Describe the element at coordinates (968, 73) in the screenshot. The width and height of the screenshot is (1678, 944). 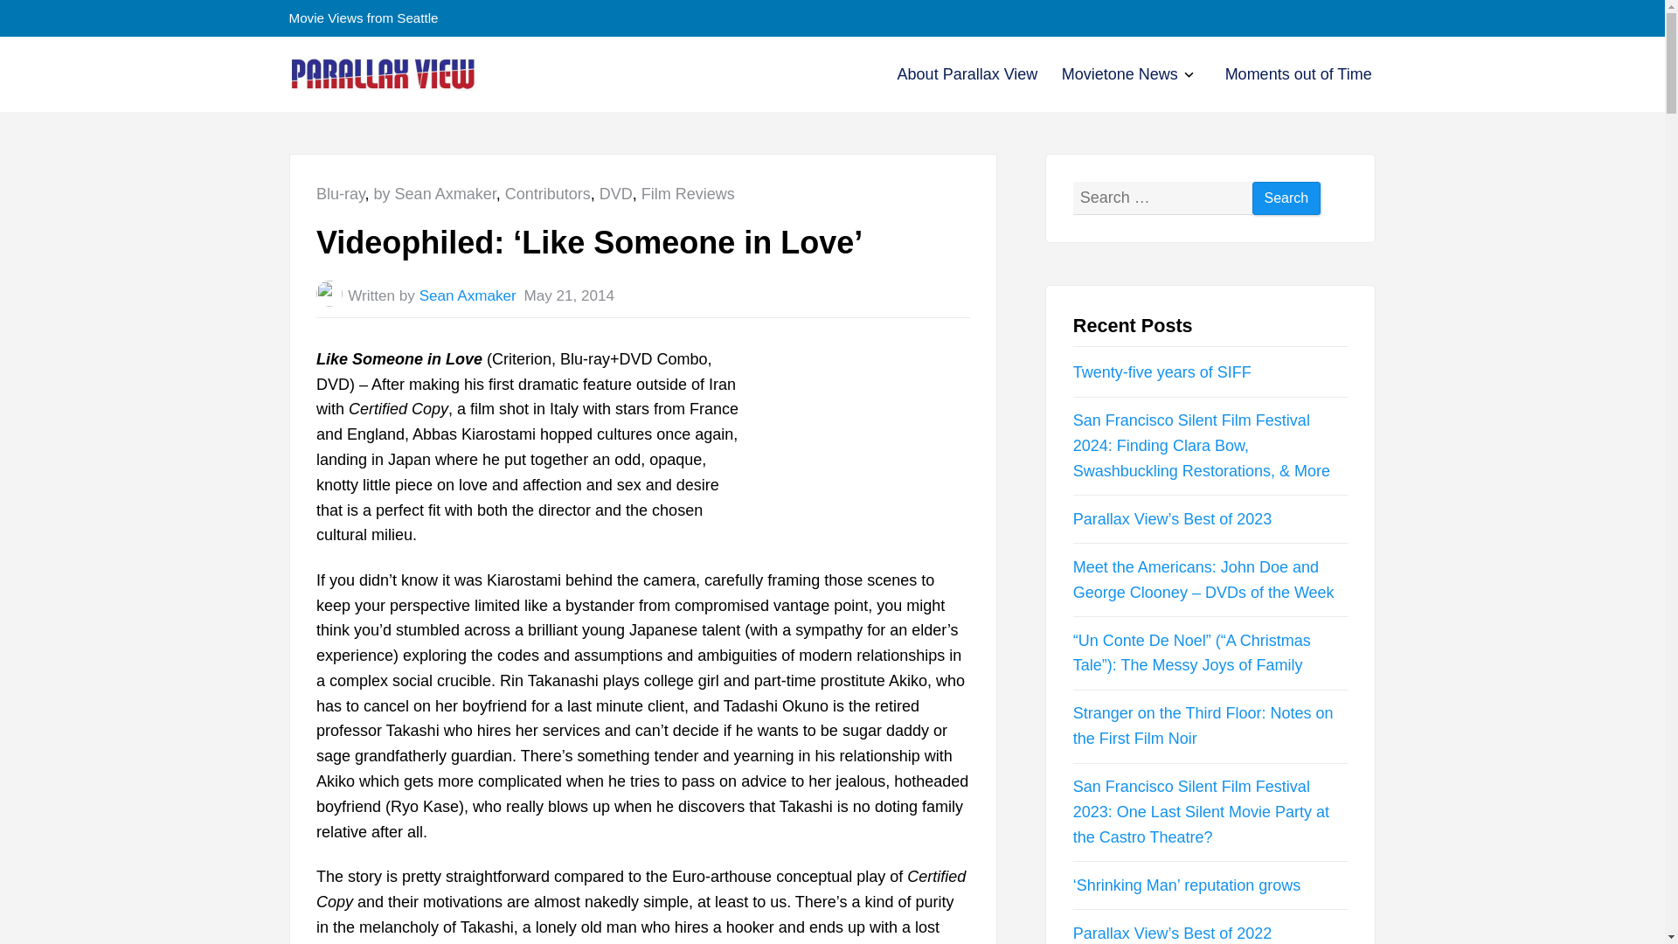
I see `Twenty-five years of SIFF` at that location.